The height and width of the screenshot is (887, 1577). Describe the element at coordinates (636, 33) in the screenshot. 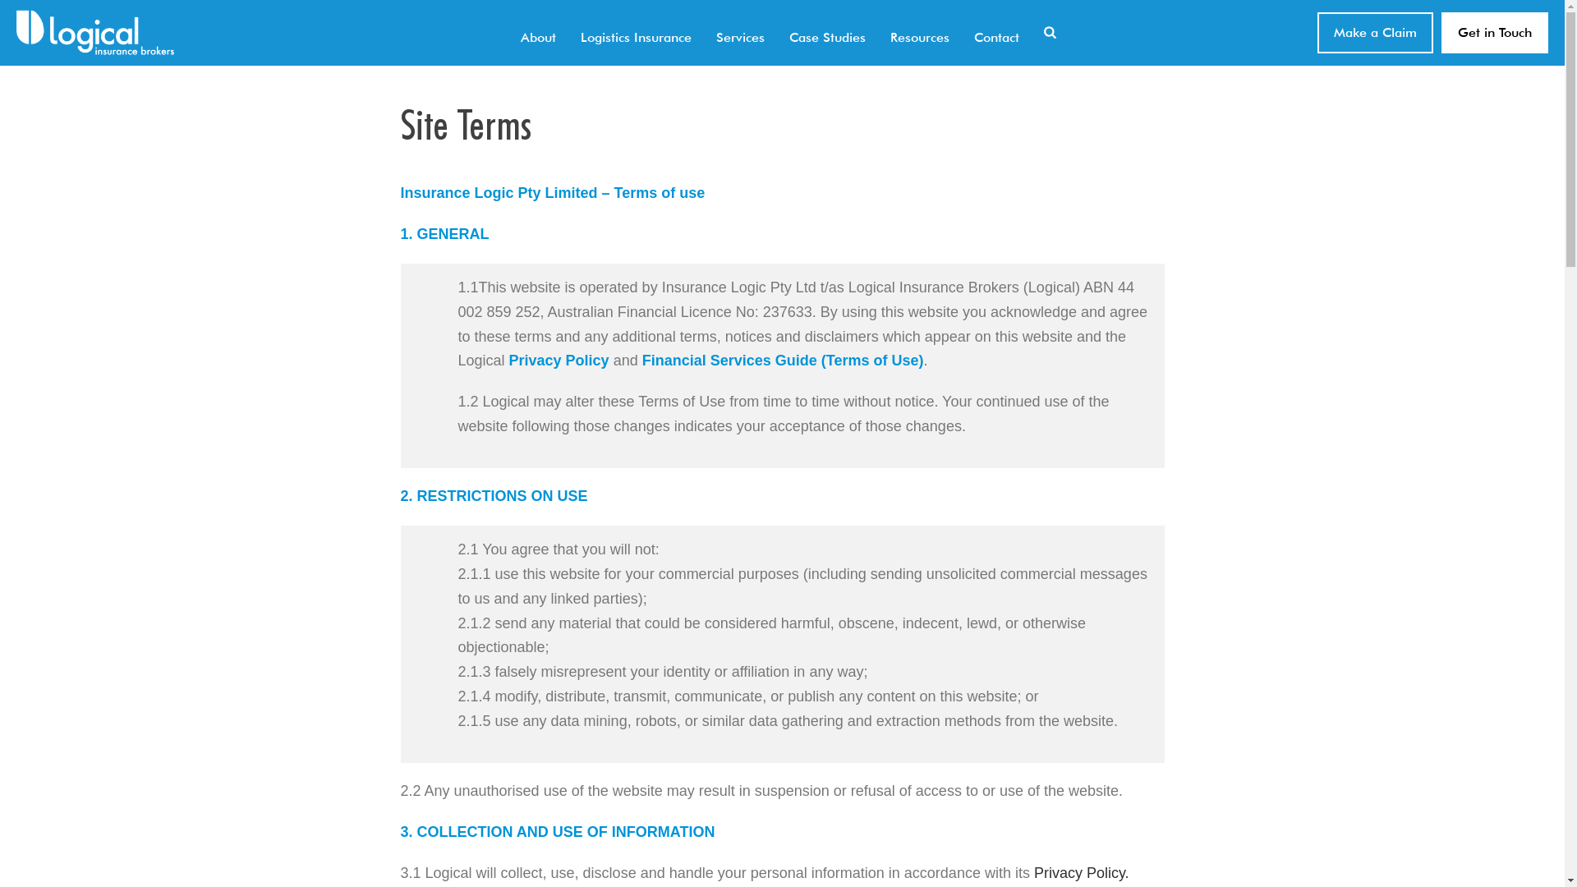

I see `Logistics Insurance` at that location.